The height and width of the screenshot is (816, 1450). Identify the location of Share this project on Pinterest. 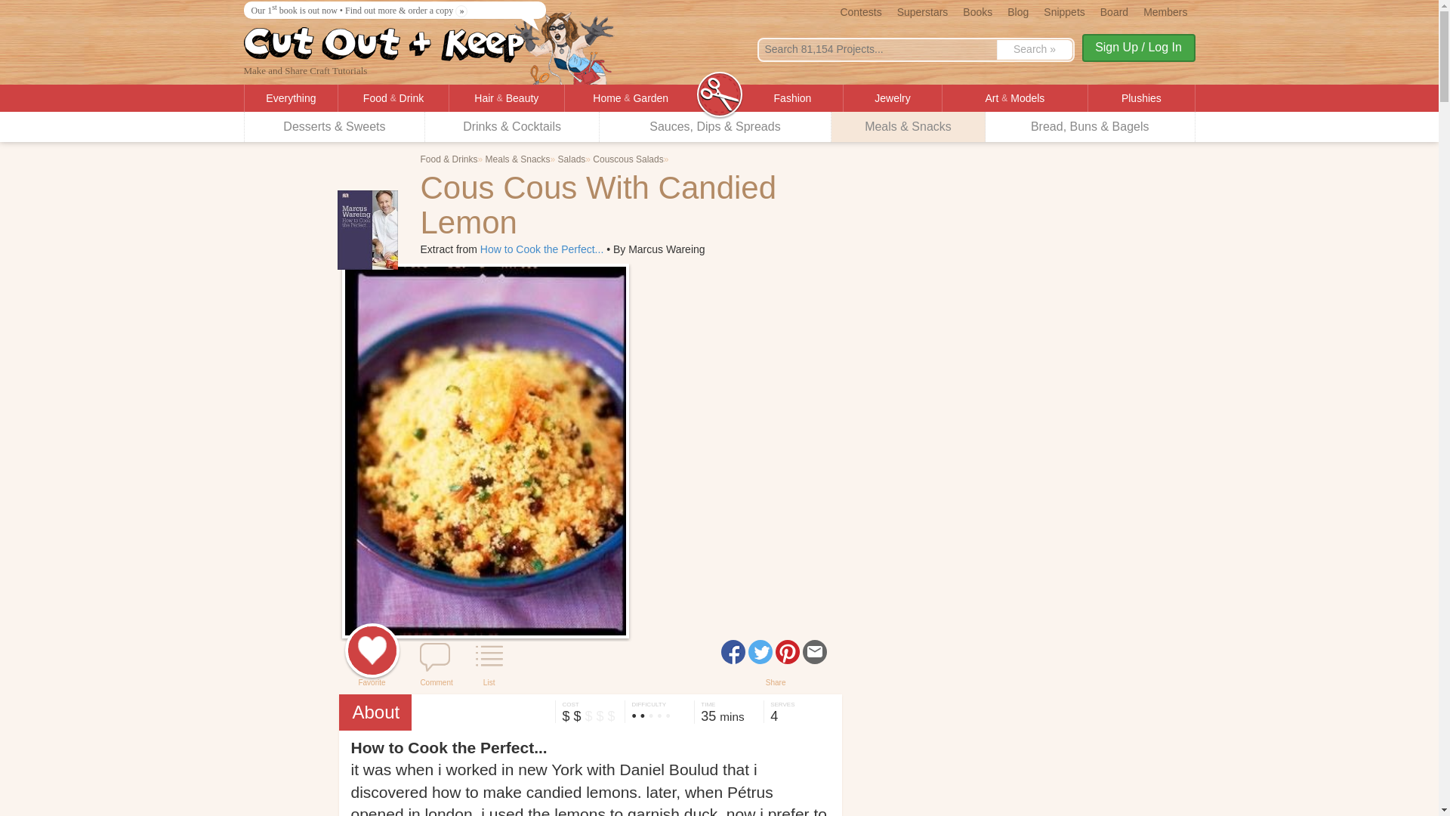
(788, 651).